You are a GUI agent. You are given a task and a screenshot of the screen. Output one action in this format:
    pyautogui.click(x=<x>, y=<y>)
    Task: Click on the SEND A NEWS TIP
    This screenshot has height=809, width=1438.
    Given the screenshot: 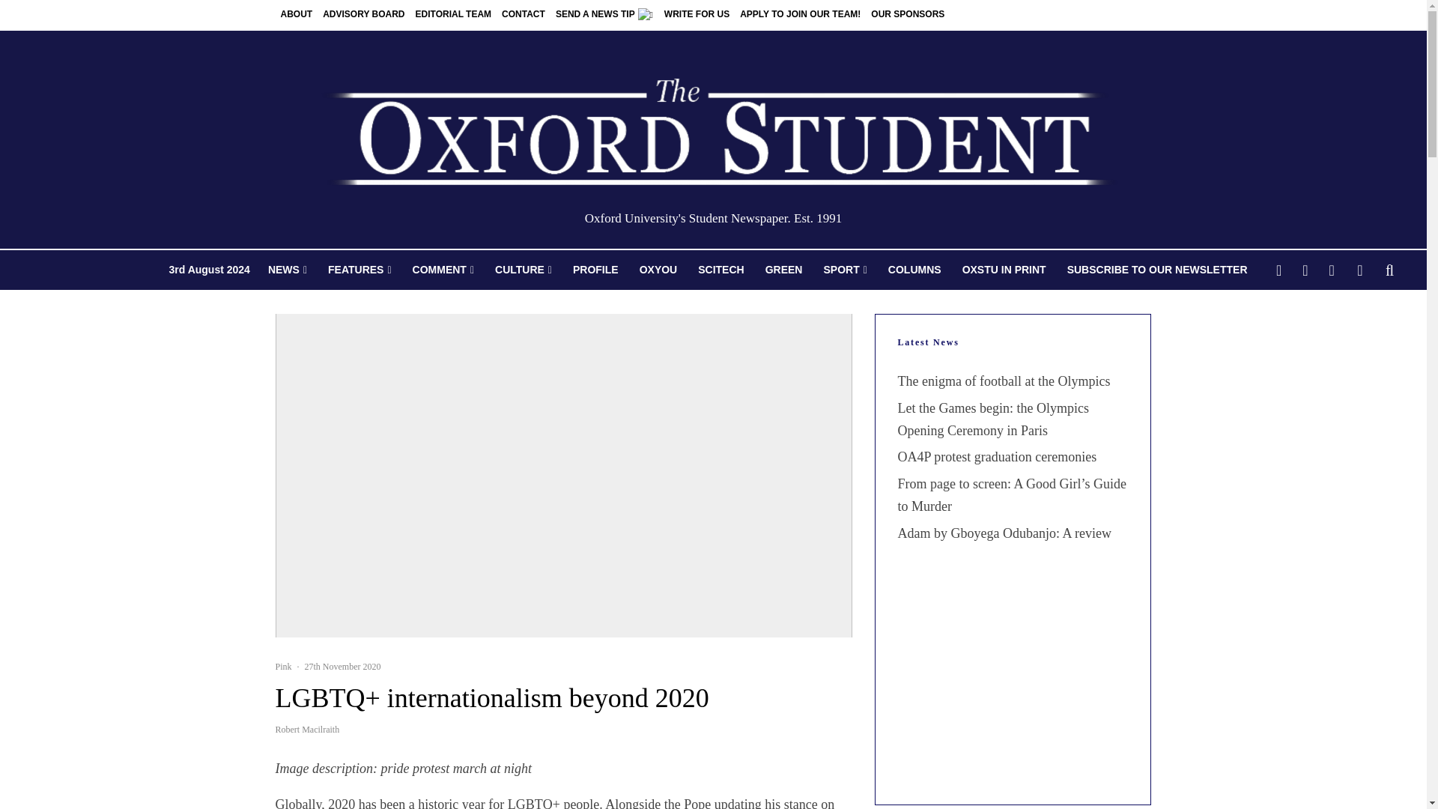 What is the action you would take?
    pyautogui.click(x=604, y=15)
    